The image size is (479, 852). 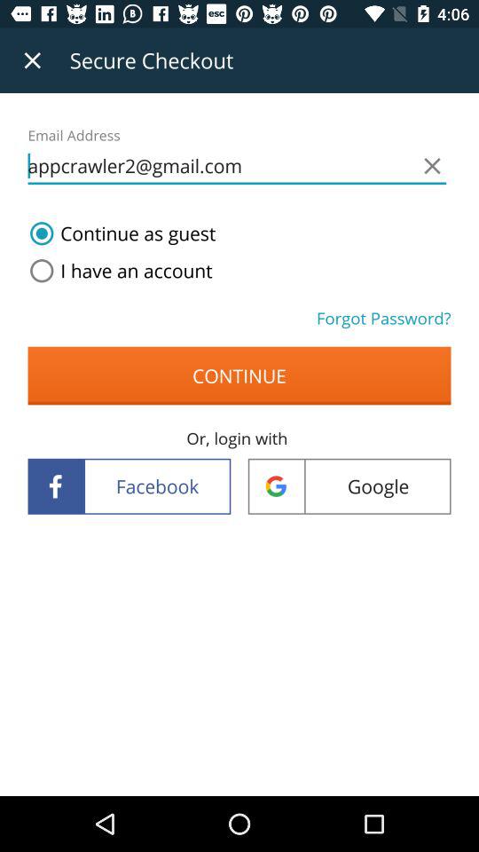 What do you see at coordinates (237, 167) in the screenshot?
I see `choose item above the continue as guest` at bounding box center [237, 167].